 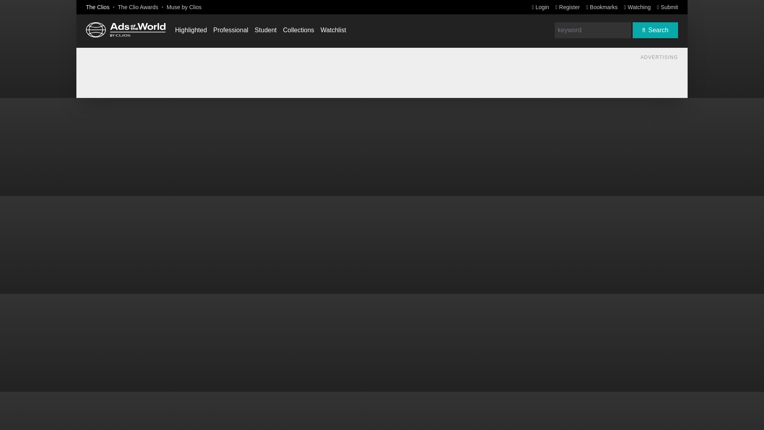 What do you see at coordinates (333, 30) in the screenshot?
I see `Watchlist` at bounding box center [333, 30].